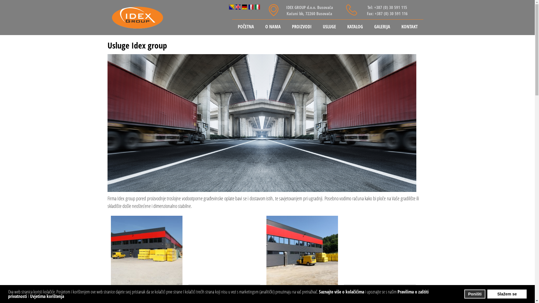 Image resolution: width=539 pixels, height=303 pixels. I want to click on PROIZVODI, so click(302, 27).